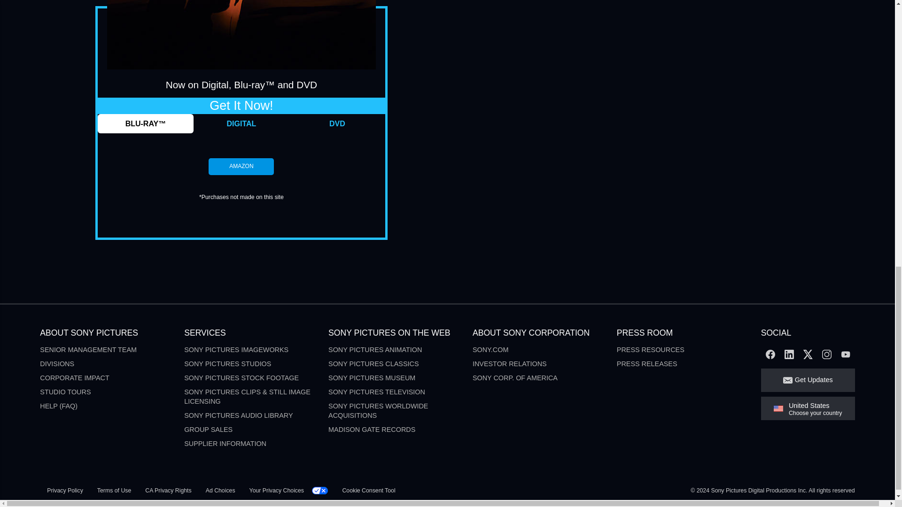  Describe the element at coordinates (56, 363) in the screenshot. I see `DIVISIONS` at that location.